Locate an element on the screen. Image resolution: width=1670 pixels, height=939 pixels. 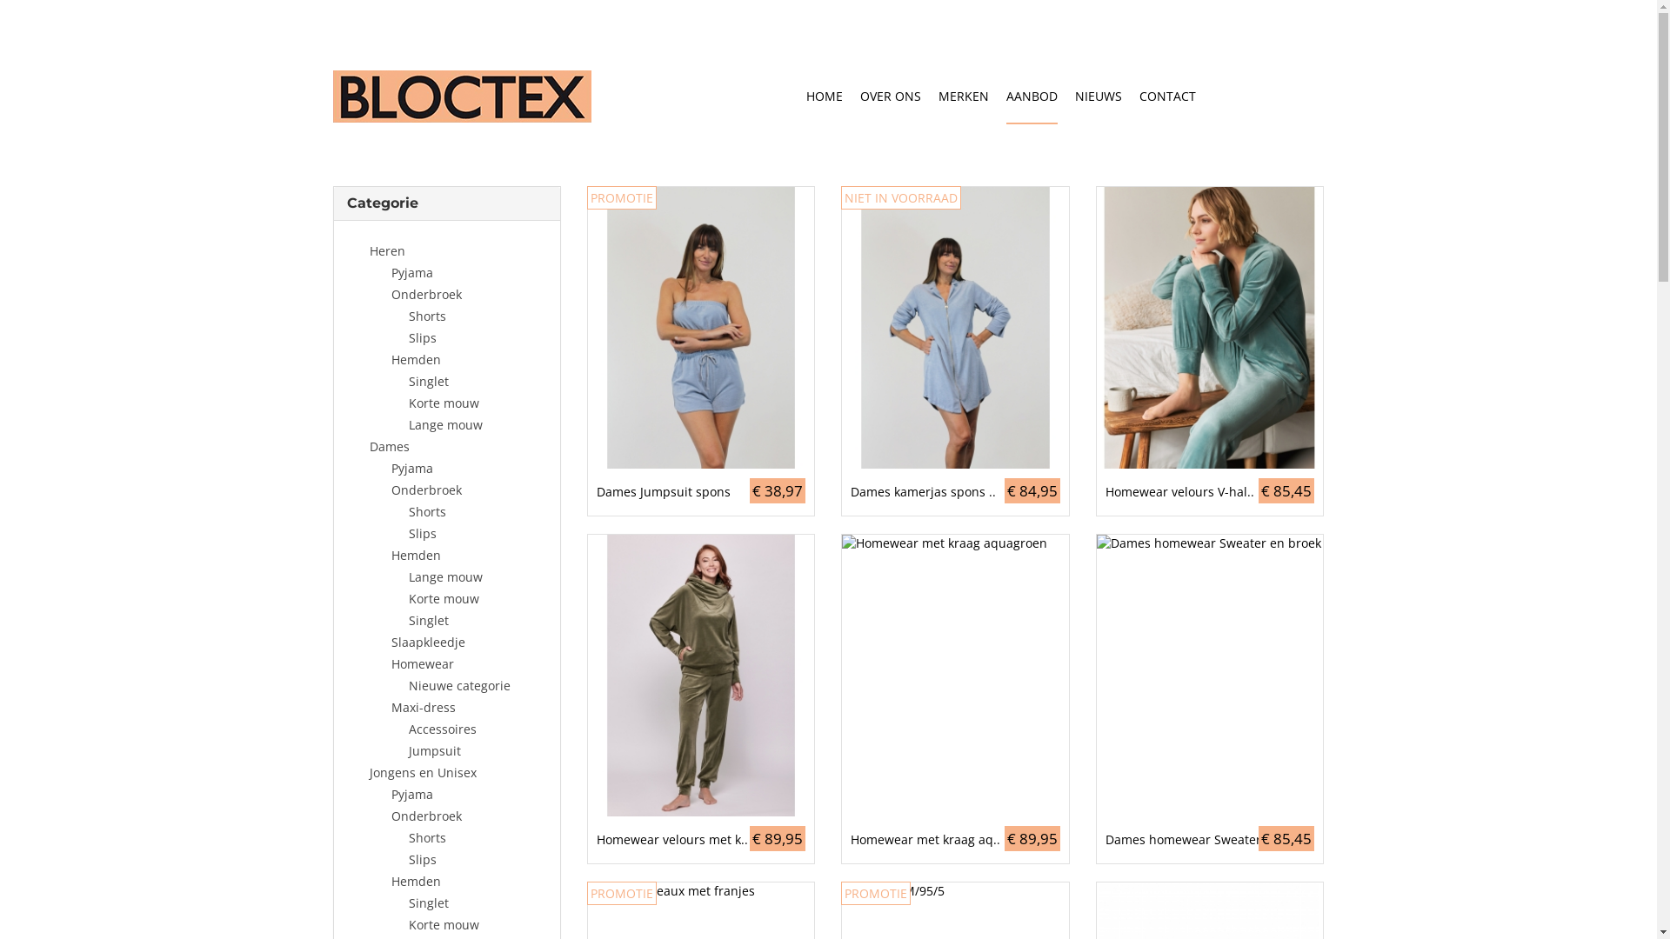
Dames Jumpsuit spons is located at coordinates (701, 492).